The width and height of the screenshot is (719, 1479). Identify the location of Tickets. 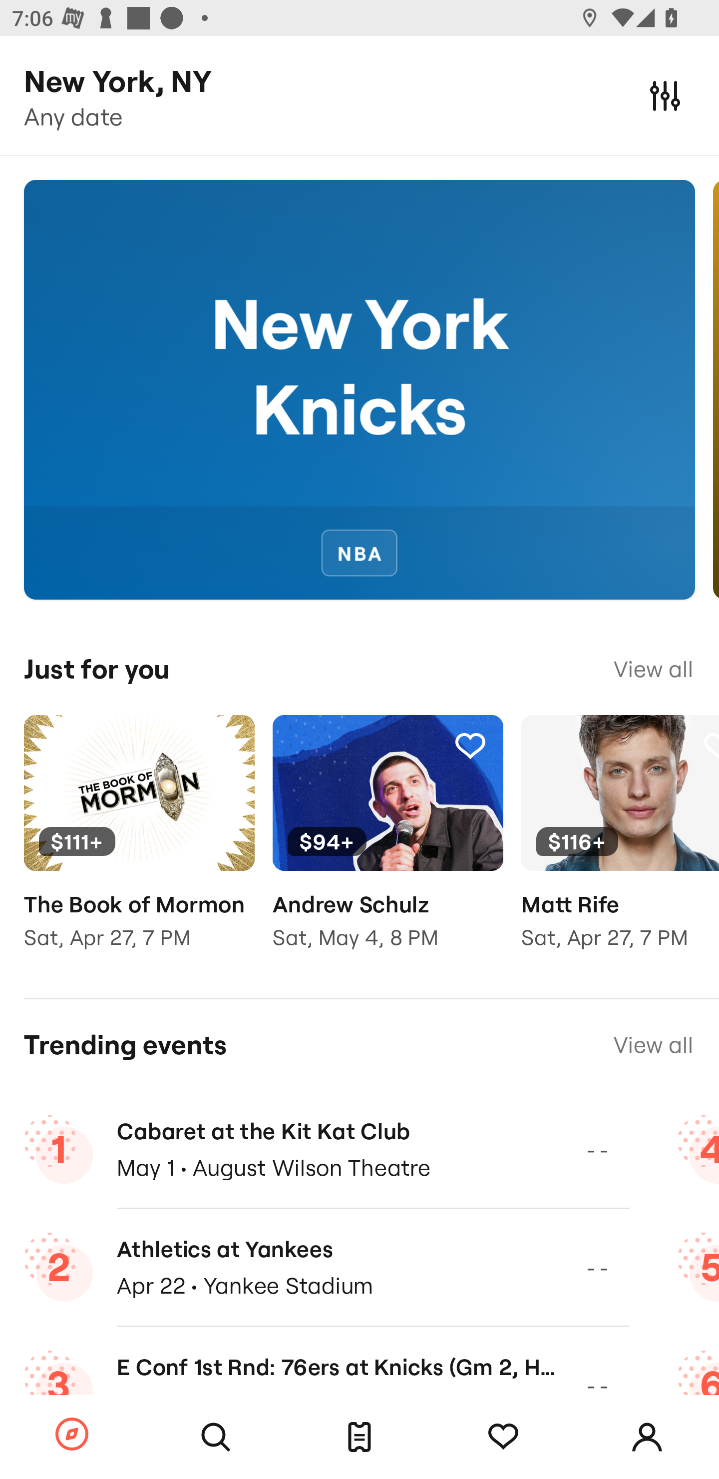
(359, 1437).